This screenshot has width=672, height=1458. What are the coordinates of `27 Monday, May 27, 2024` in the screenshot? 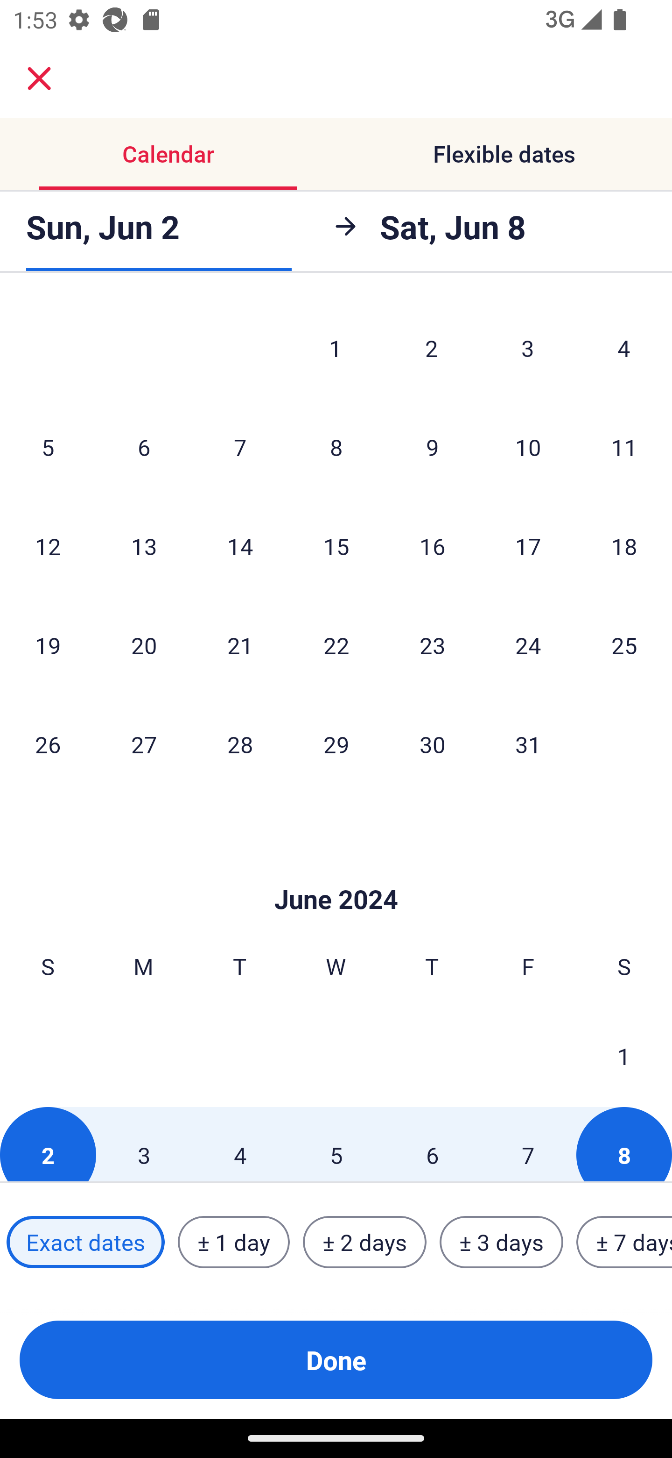 It's located at (144, 744).